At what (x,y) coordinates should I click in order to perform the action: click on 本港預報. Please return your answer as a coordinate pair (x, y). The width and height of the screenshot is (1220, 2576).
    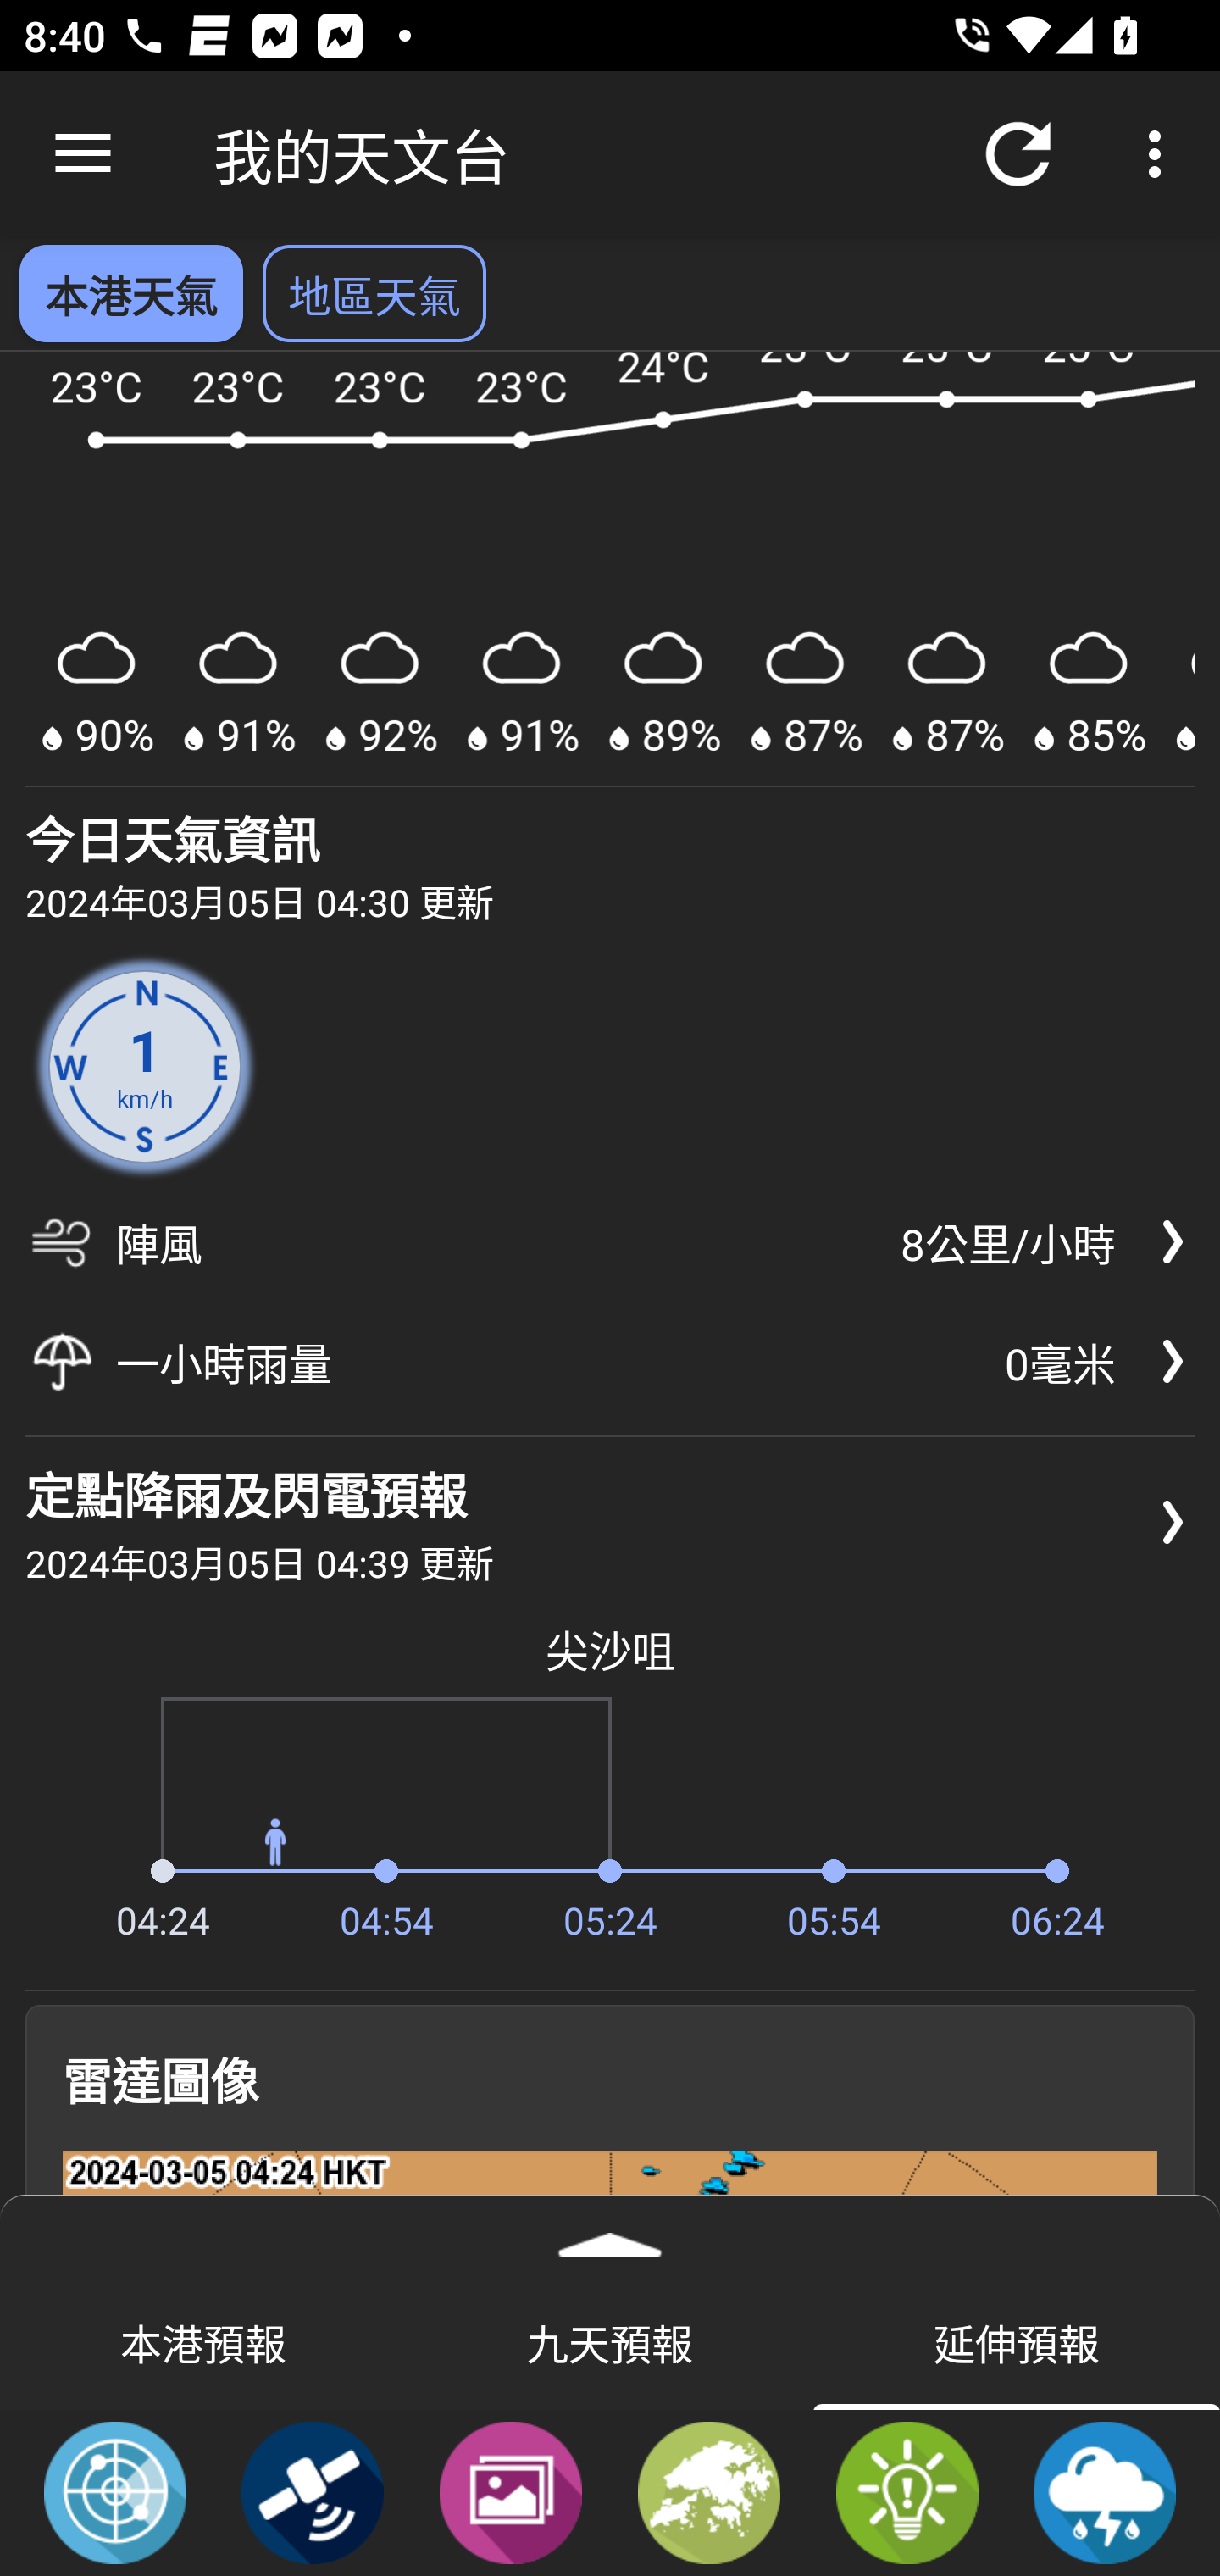
    Looking at the image, I should click on (203, 2341).